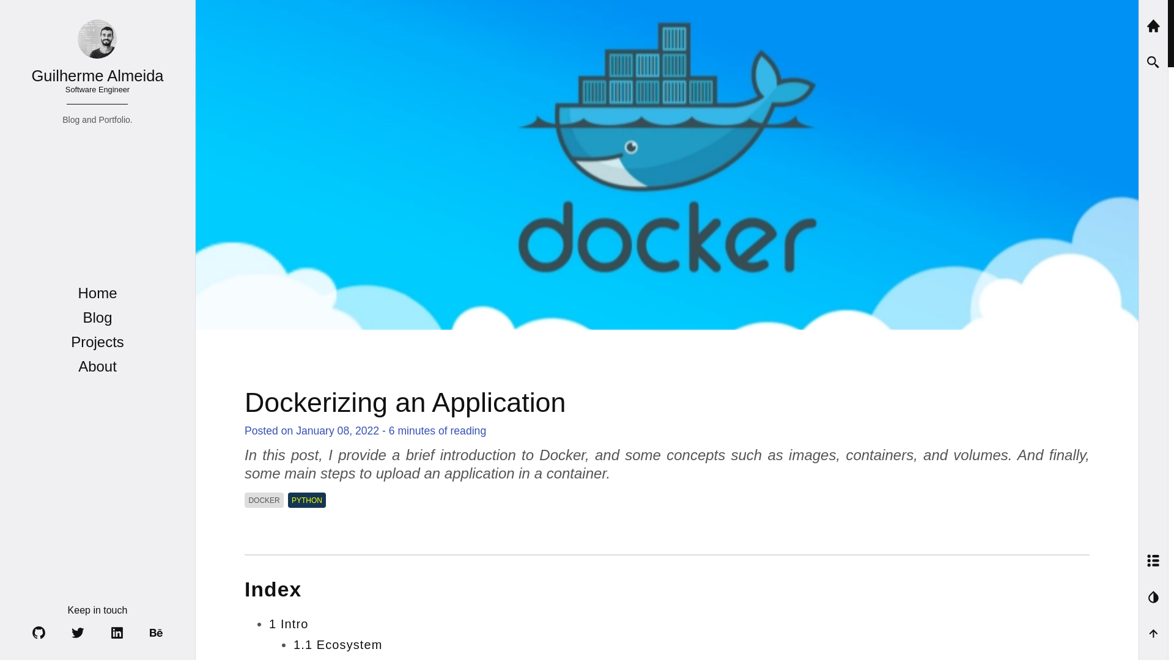 The width and height of the screenshot is (1174, 660). Describe the element at coordinates (338, 644) in the screenshot. I see `1.1 Ecosystem` at that location.